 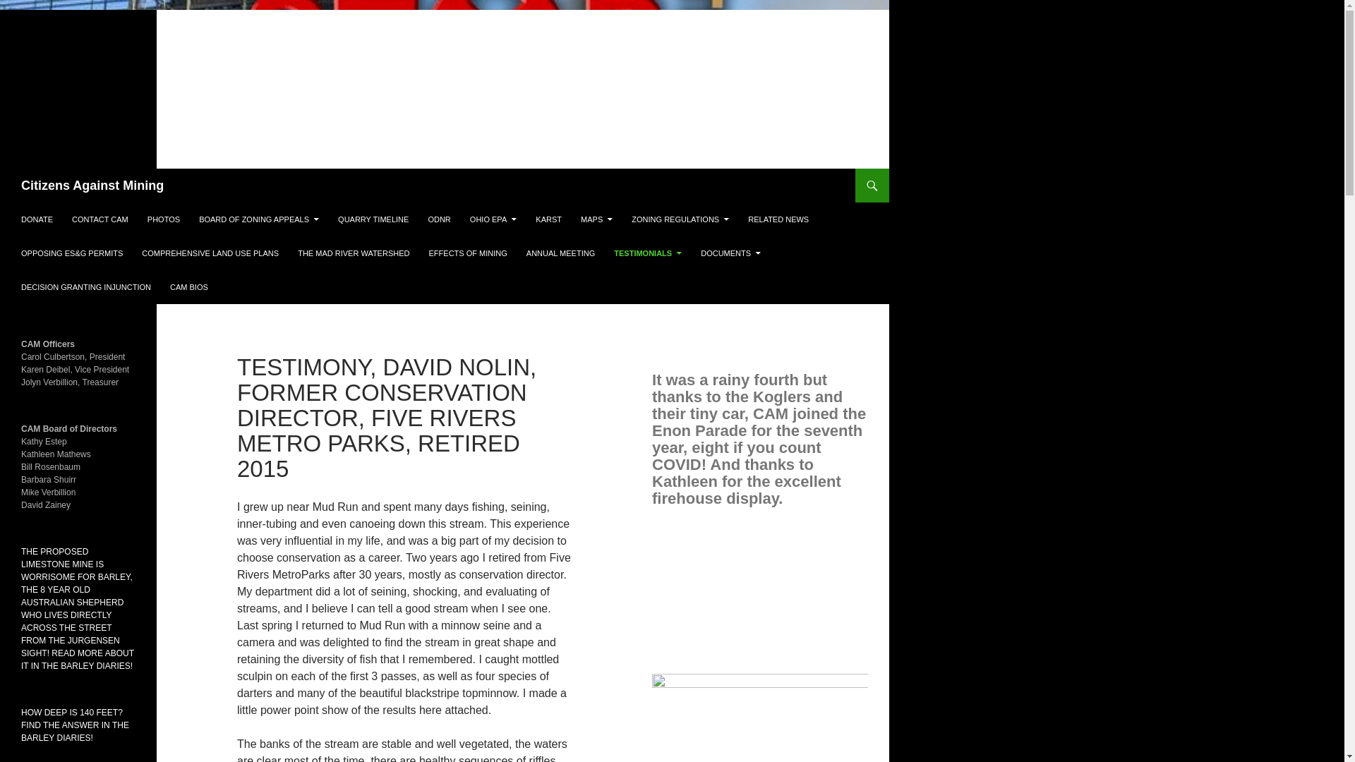 I want to click on DOCUMENTS, so click(x=731, y=253).